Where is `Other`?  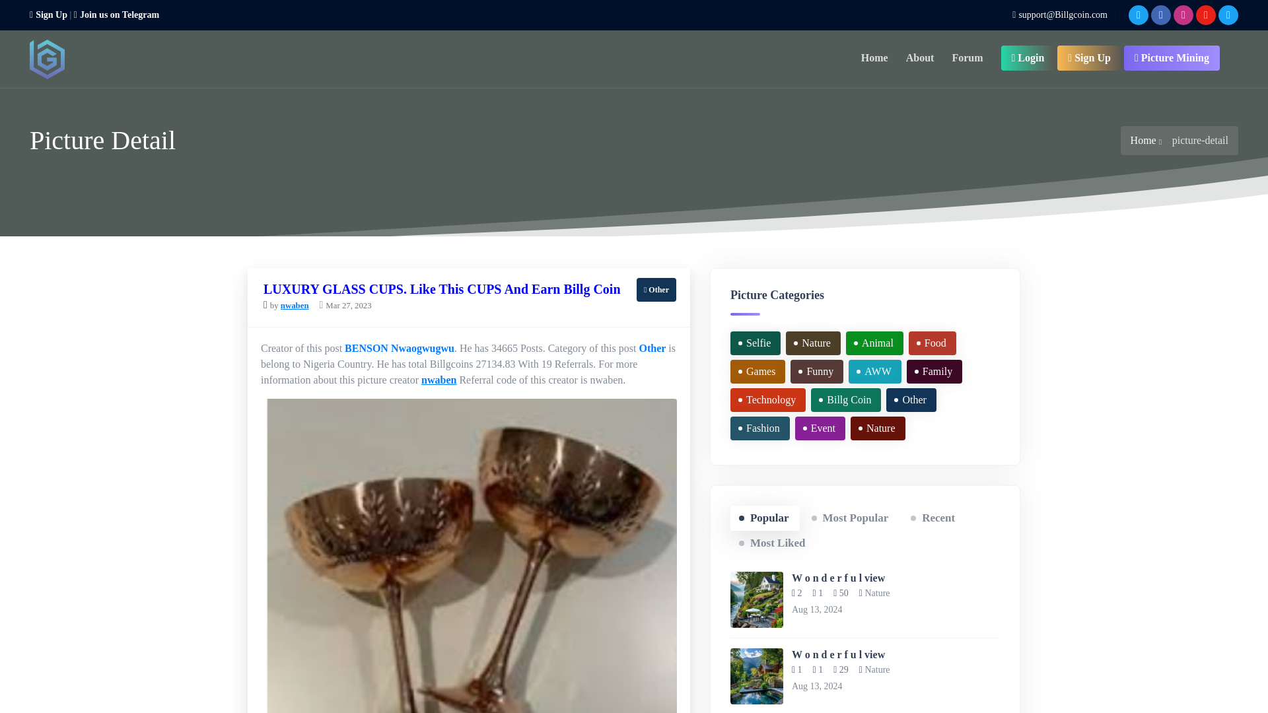 Other is located at coordinates (652, 348).